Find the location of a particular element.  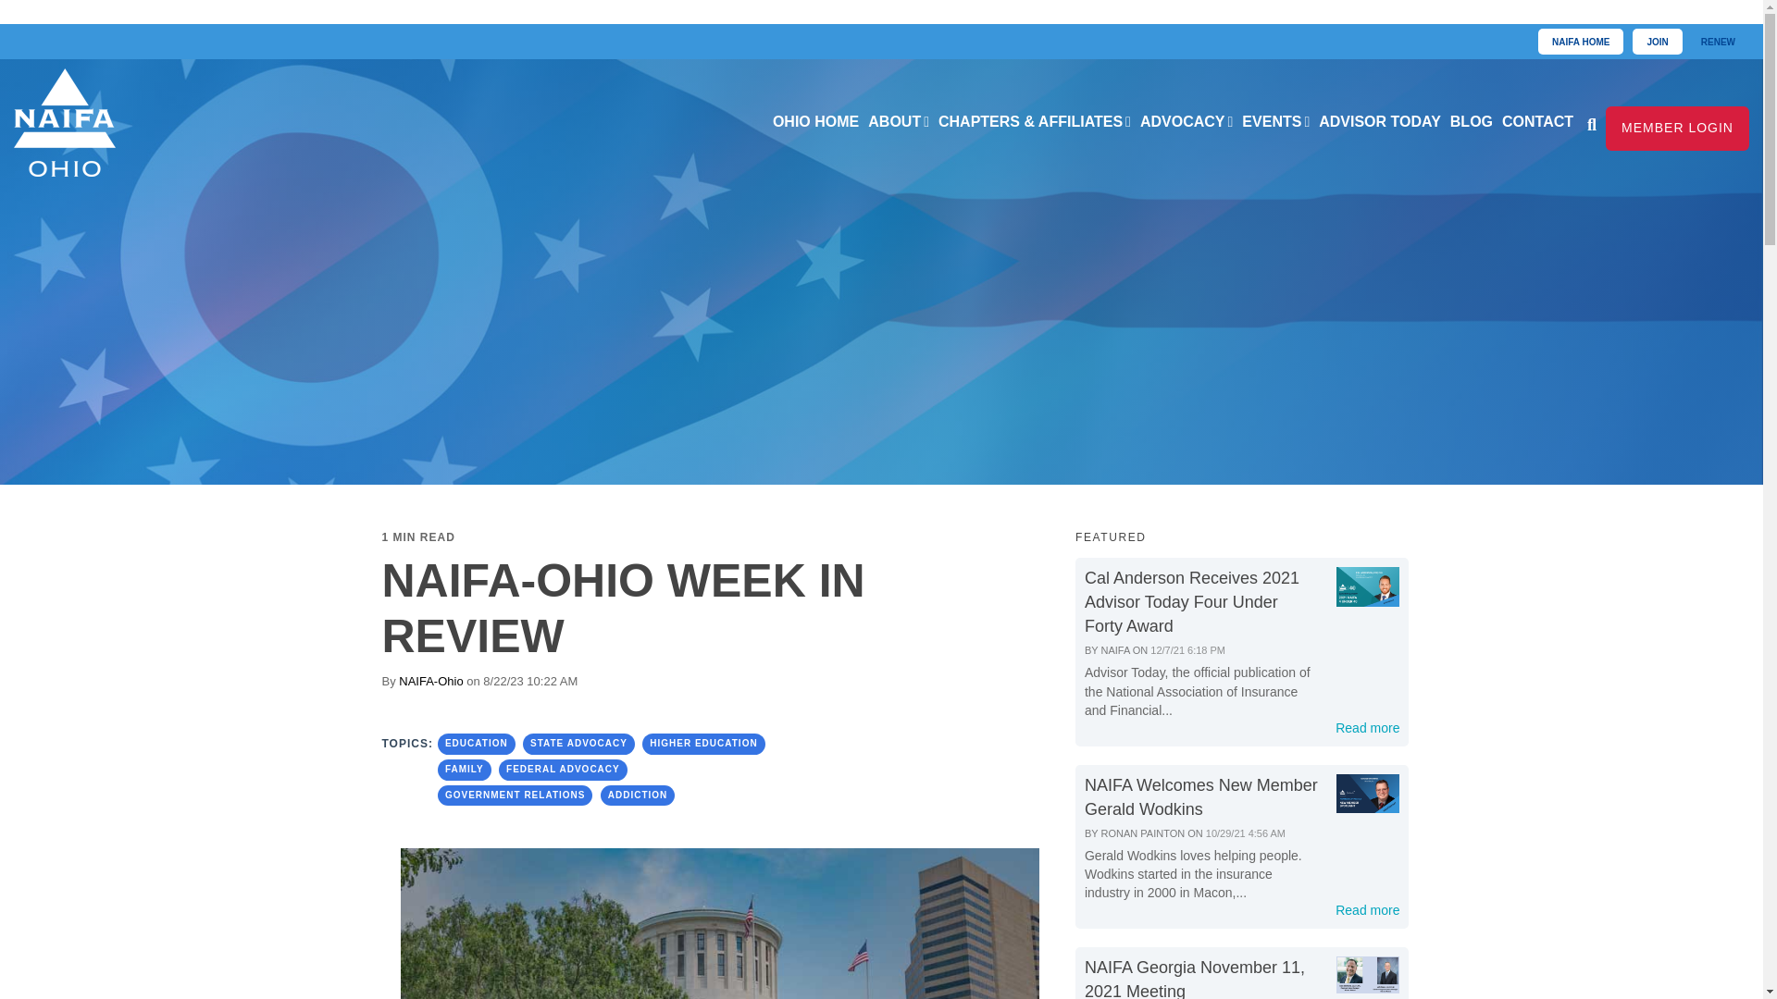

ADVISOR TODAY is located at coordinates (1380, 122).